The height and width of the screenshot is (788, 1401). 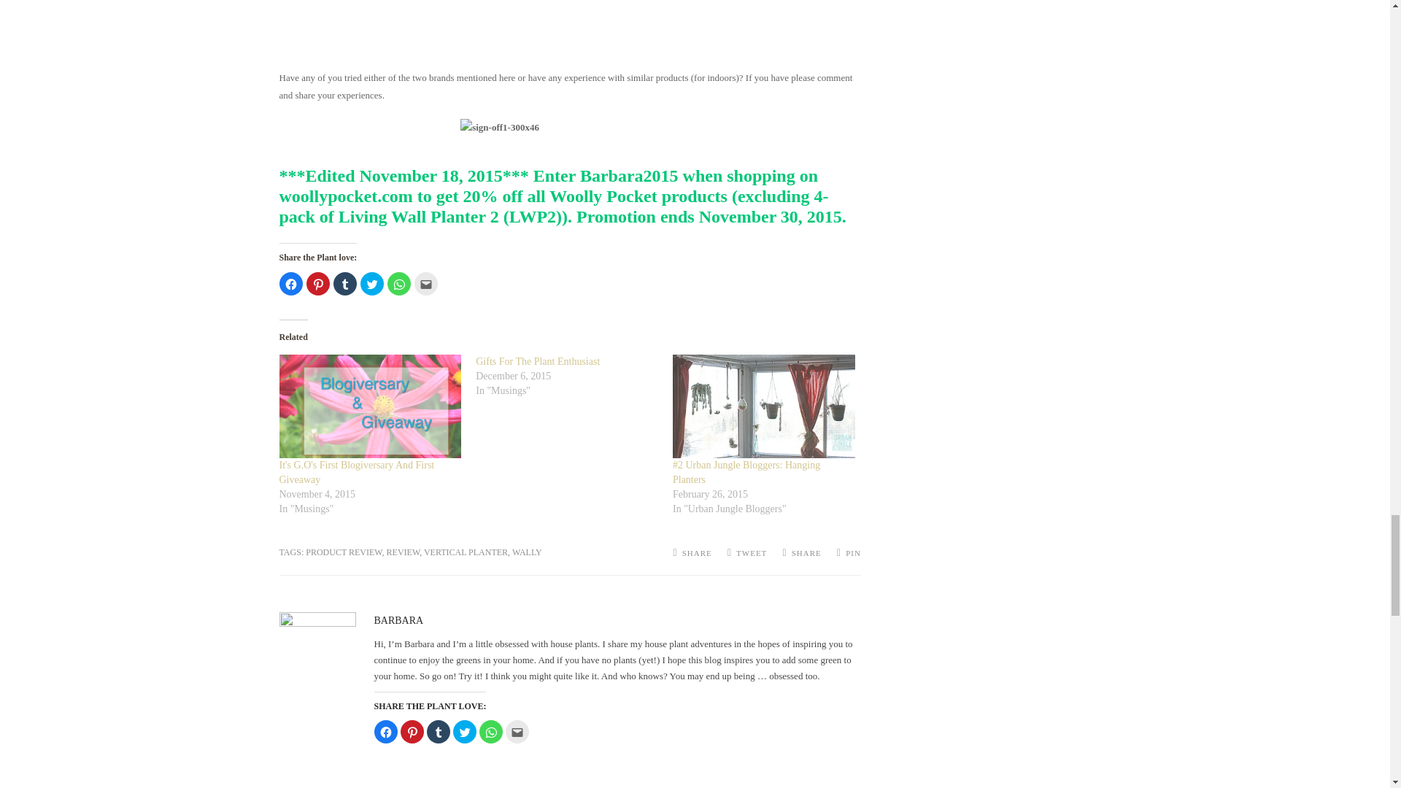 What do you see at coordinates (466, 552) in the screenshot?
I see `VERTICAL PLANTER` at bounding box center [466, 552].